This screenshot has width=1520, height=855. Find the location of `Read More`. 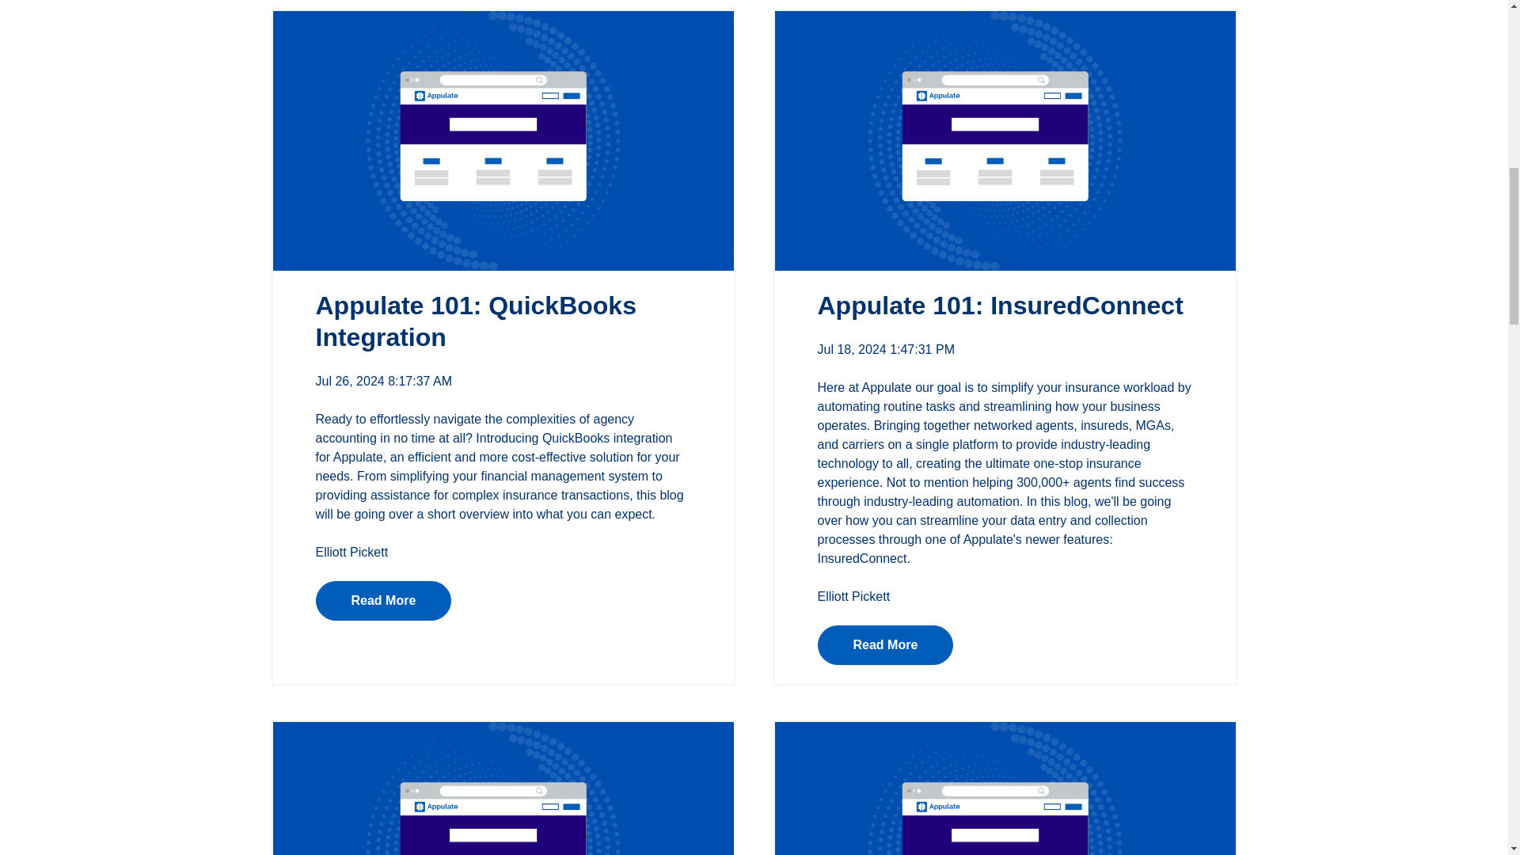

Read More is located at coordinates (383, 601).